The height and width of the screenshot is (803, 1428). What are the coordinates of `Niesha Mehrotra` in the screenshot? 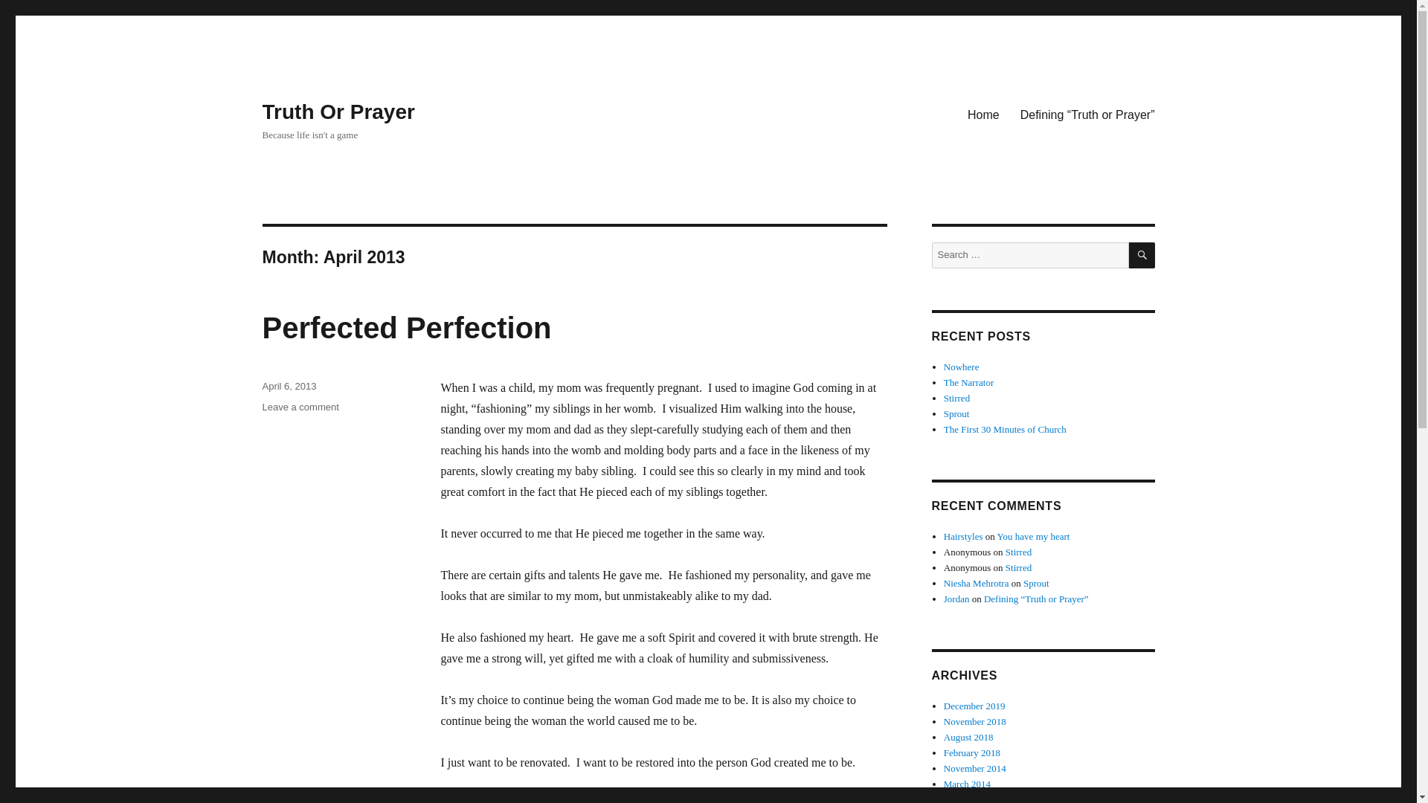 It's located at (1017, 568).